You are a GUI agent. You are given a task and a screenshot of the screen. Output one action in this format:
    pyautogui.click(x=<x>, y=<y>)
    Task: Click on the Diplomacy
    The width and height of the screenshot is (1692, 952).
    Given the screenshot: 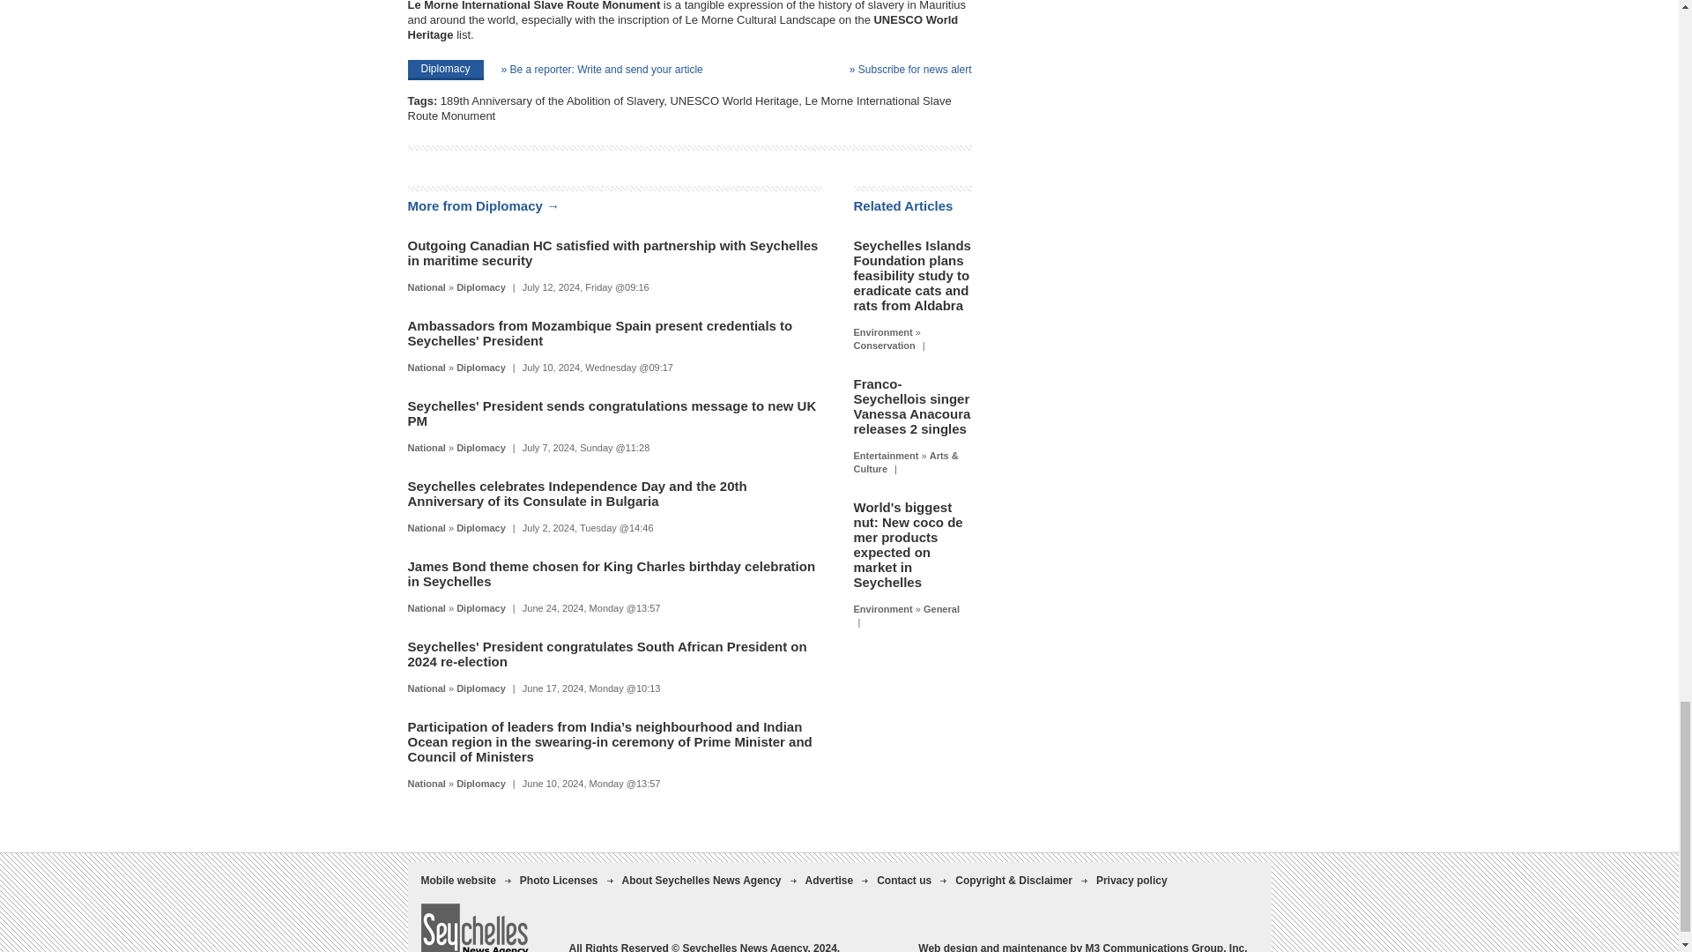 What is the action you would take?
    pyautogui.click(x=481, y=286)
    